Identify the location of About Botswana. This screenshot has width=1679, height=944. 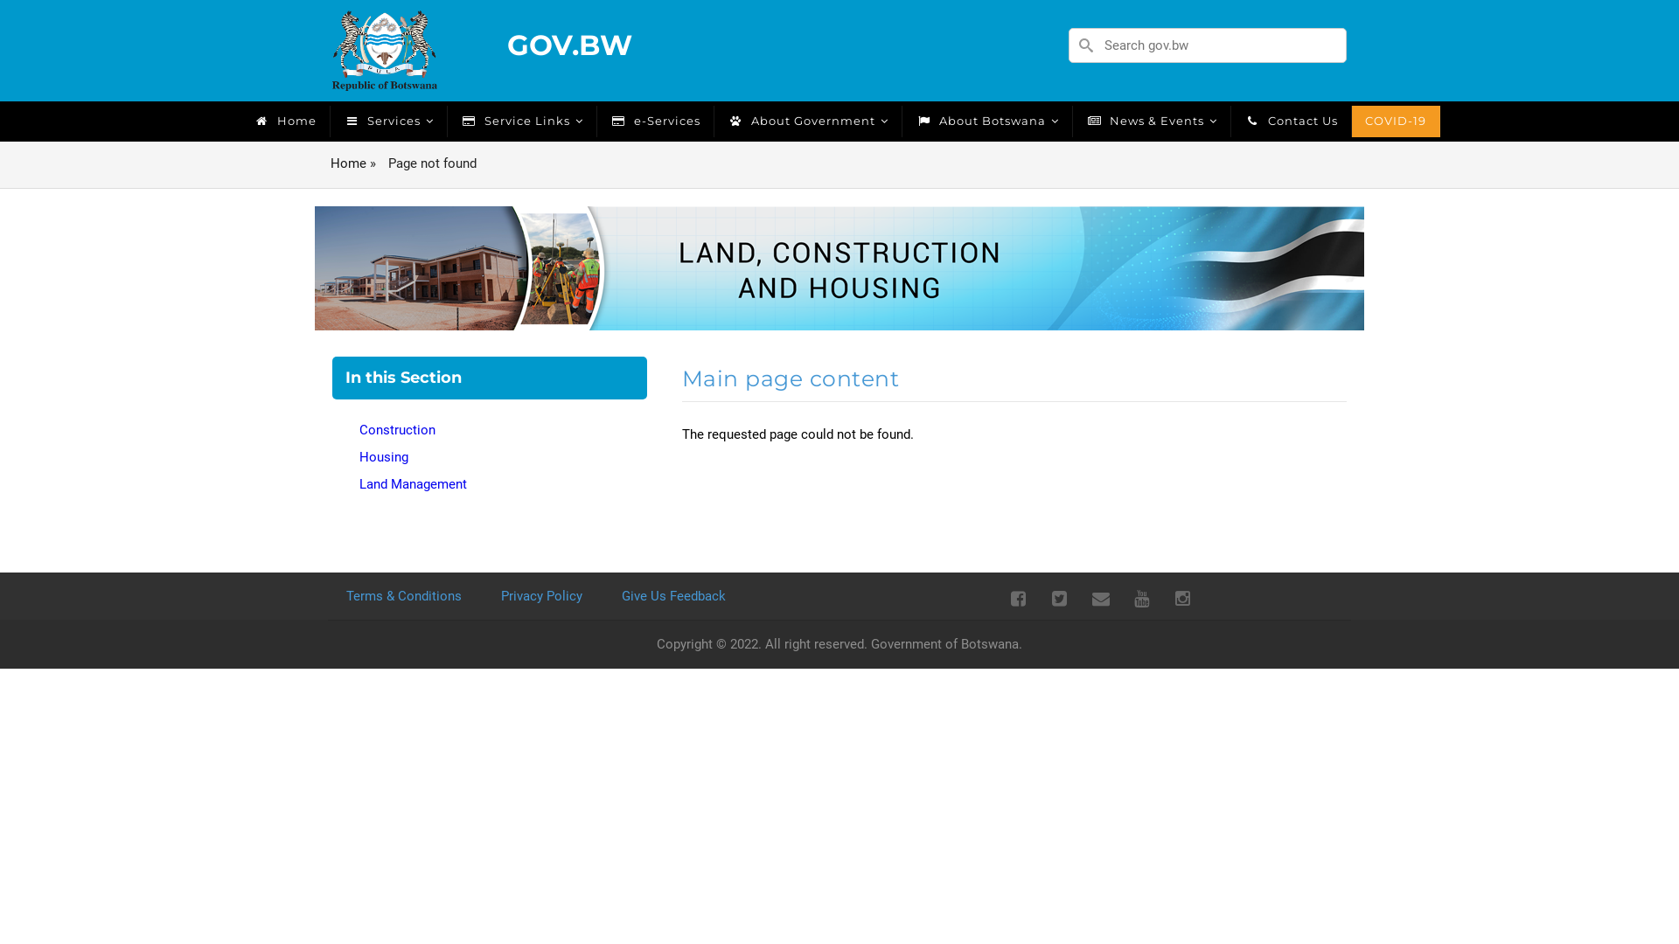
(988, 121).